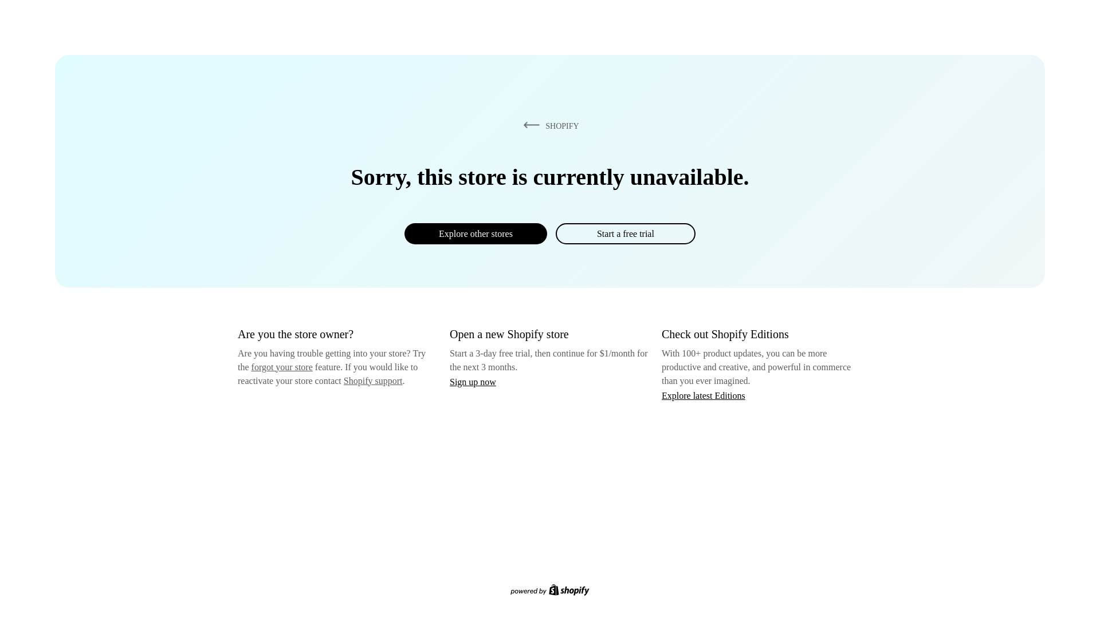 This screenshot has height=618, width=1100. What do you see at coordinates (282, 367) in the screenshot?
I see `forgot your store` at bounding box center [282, 367].